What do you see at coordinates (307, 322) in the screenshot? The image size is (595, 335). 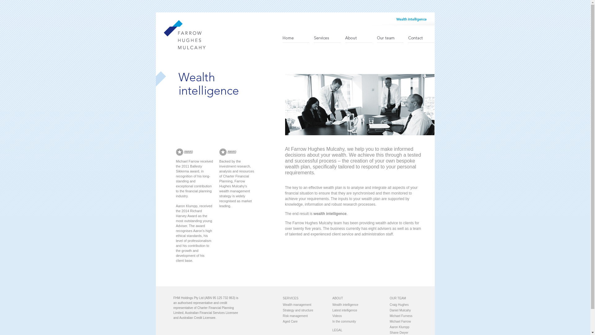 I see `Aged Care` at bounding box center [307, 322].